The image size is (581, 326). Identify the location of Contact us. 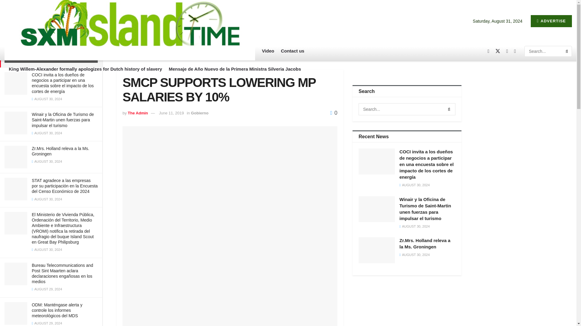
(292, 51).